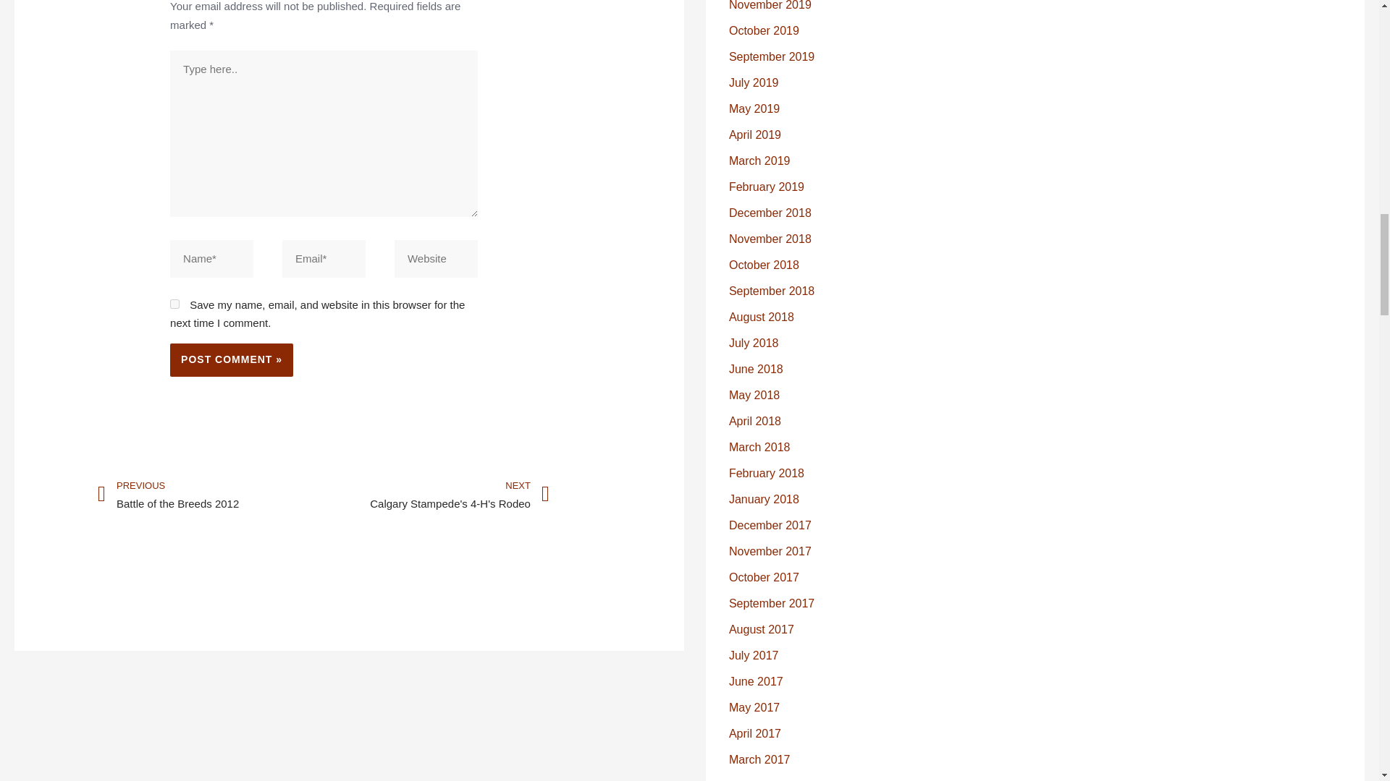  What do you see at coordinates (174, 304) in the screenshot?
I see `yes` at bounding box center [174, 304].